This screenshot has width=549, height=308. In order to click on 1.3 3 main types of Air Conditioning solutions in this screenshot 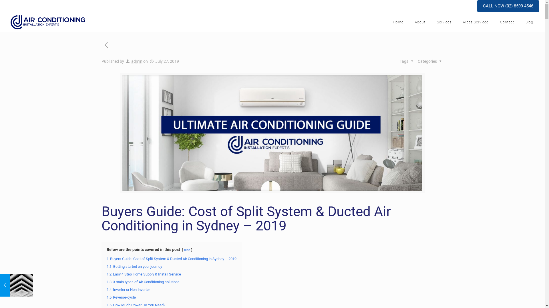, I will do `click(143, 282)`.